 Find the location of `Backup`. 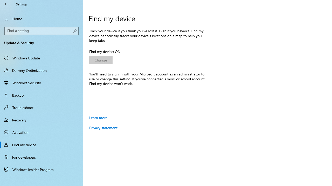

Backup is located at coordinates (41, 95).